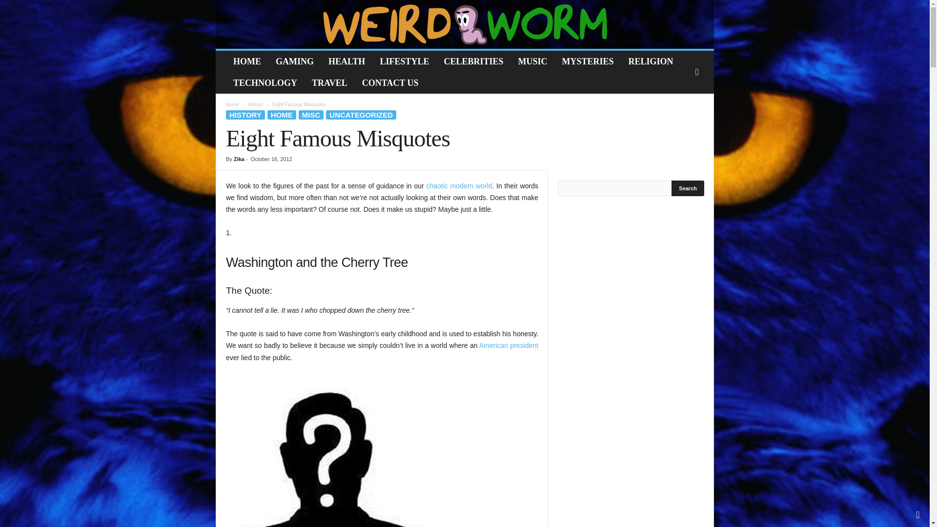  Describe the element at coordinates (247, 61) in the screenshot. I see `HOME` at that location.